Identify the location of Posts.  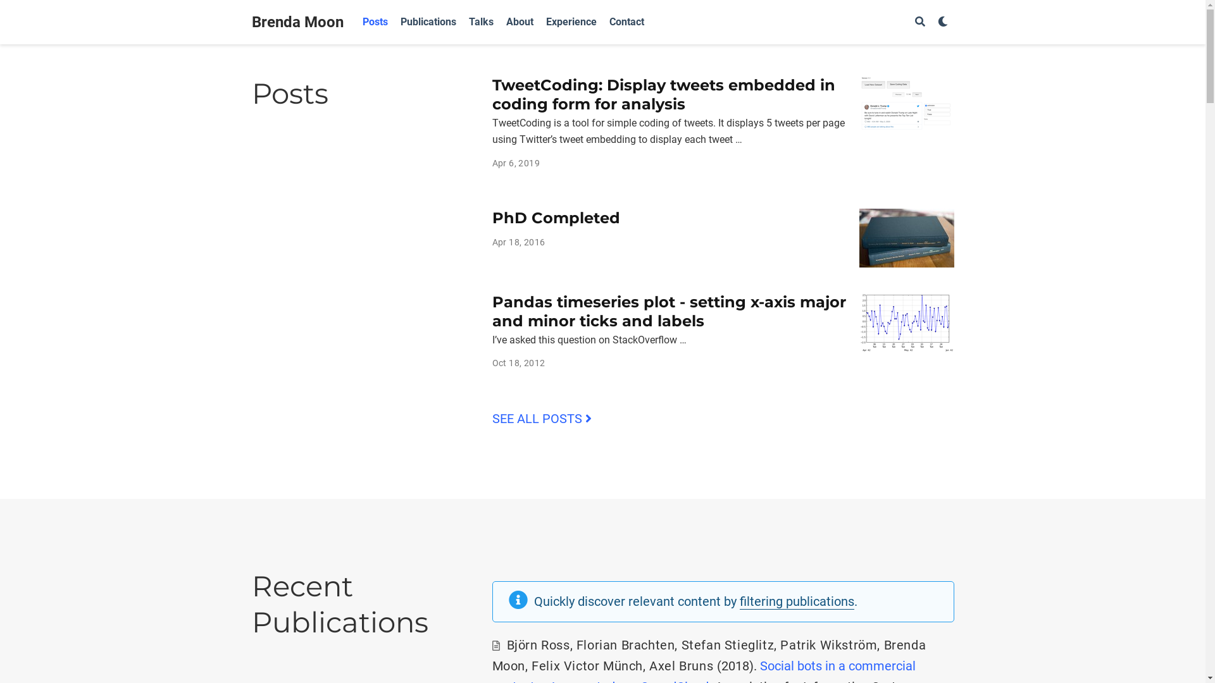
(375, 22).